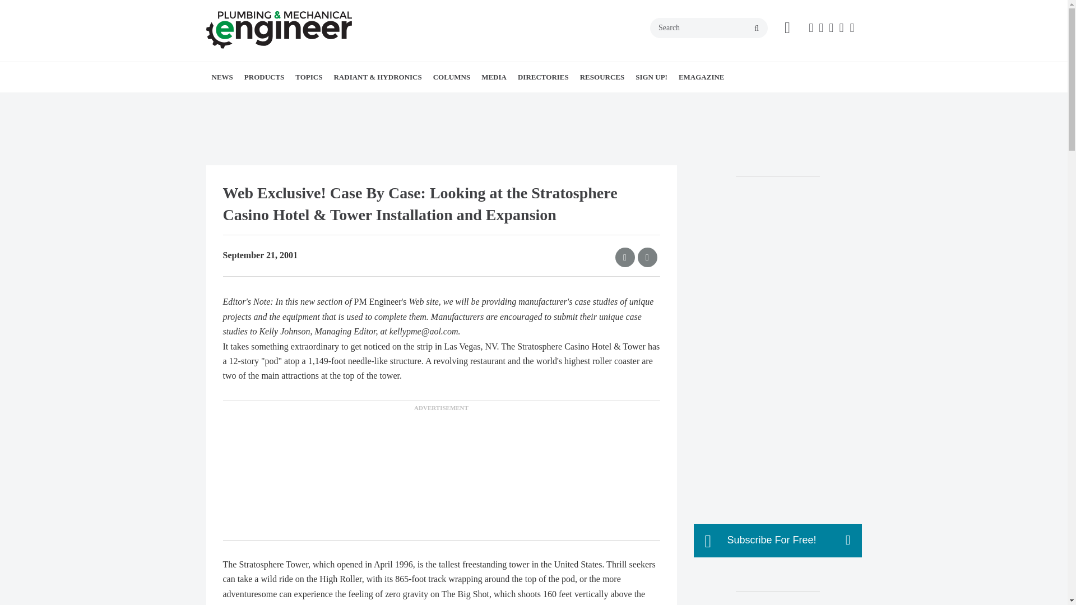  What do you see at coordinates (265, 77) in the screenshot?
I see `PRODUCTS` at bounding box center [265, 77].